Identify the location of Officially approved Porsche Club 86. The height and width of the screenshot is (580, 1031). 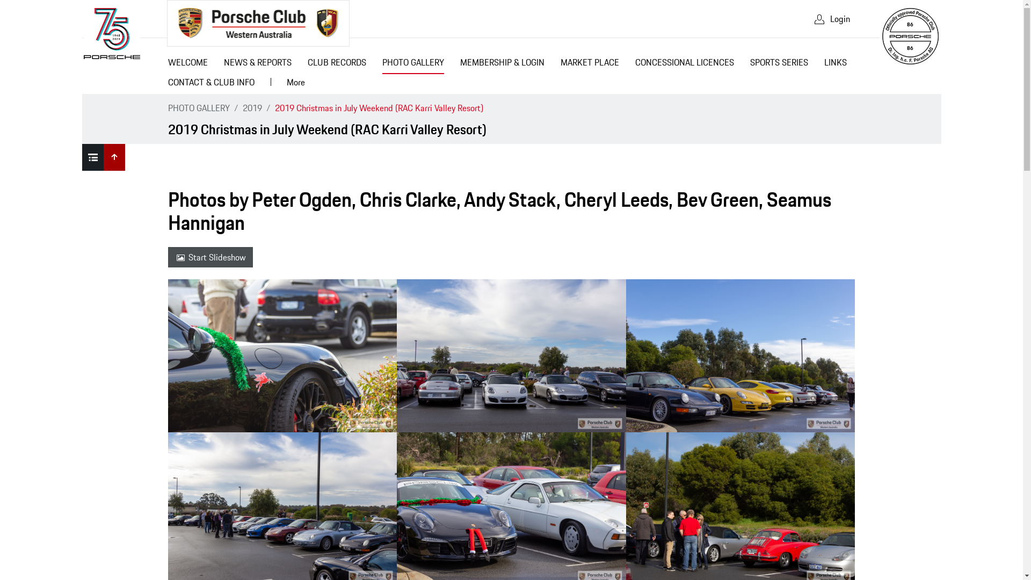
(910, 37).